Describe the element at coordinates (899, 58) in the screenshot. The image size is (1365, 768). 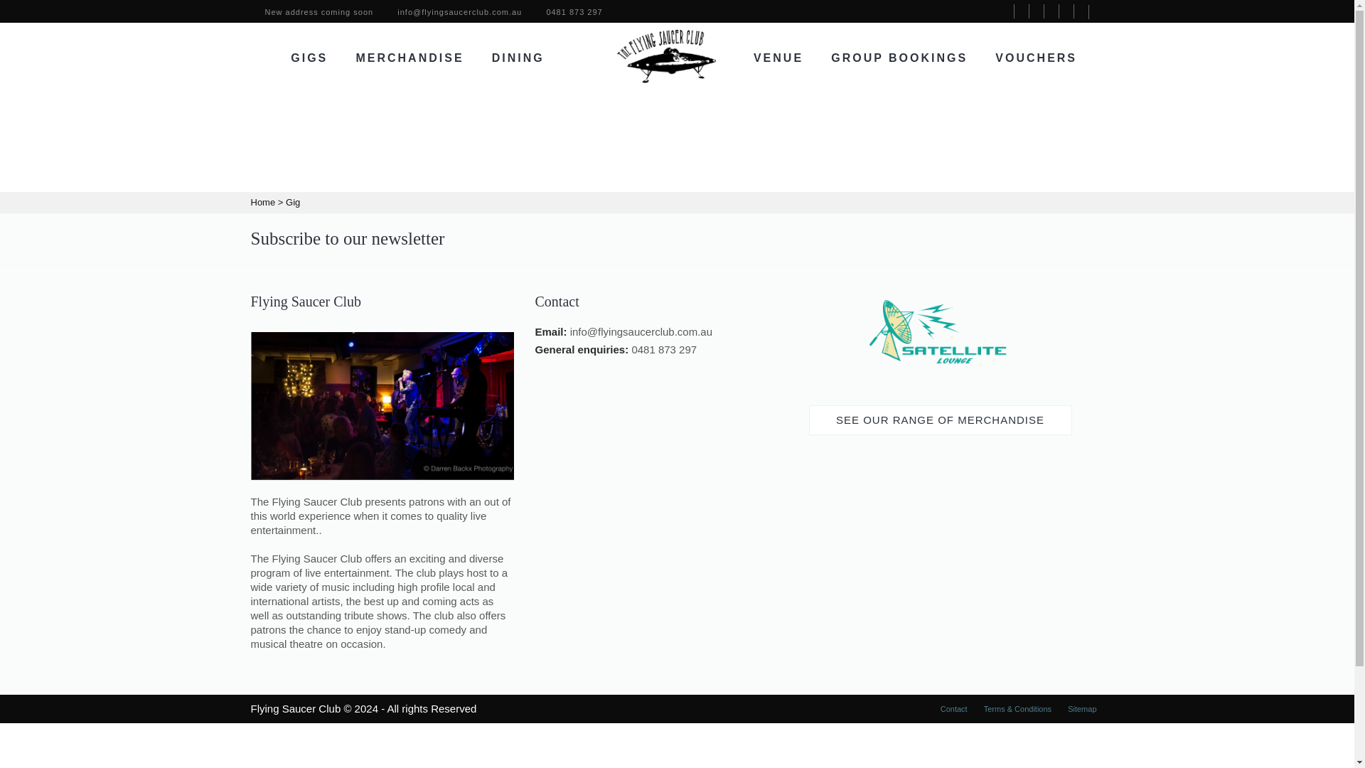
I see `GROUP BOOKINGS` at that location.